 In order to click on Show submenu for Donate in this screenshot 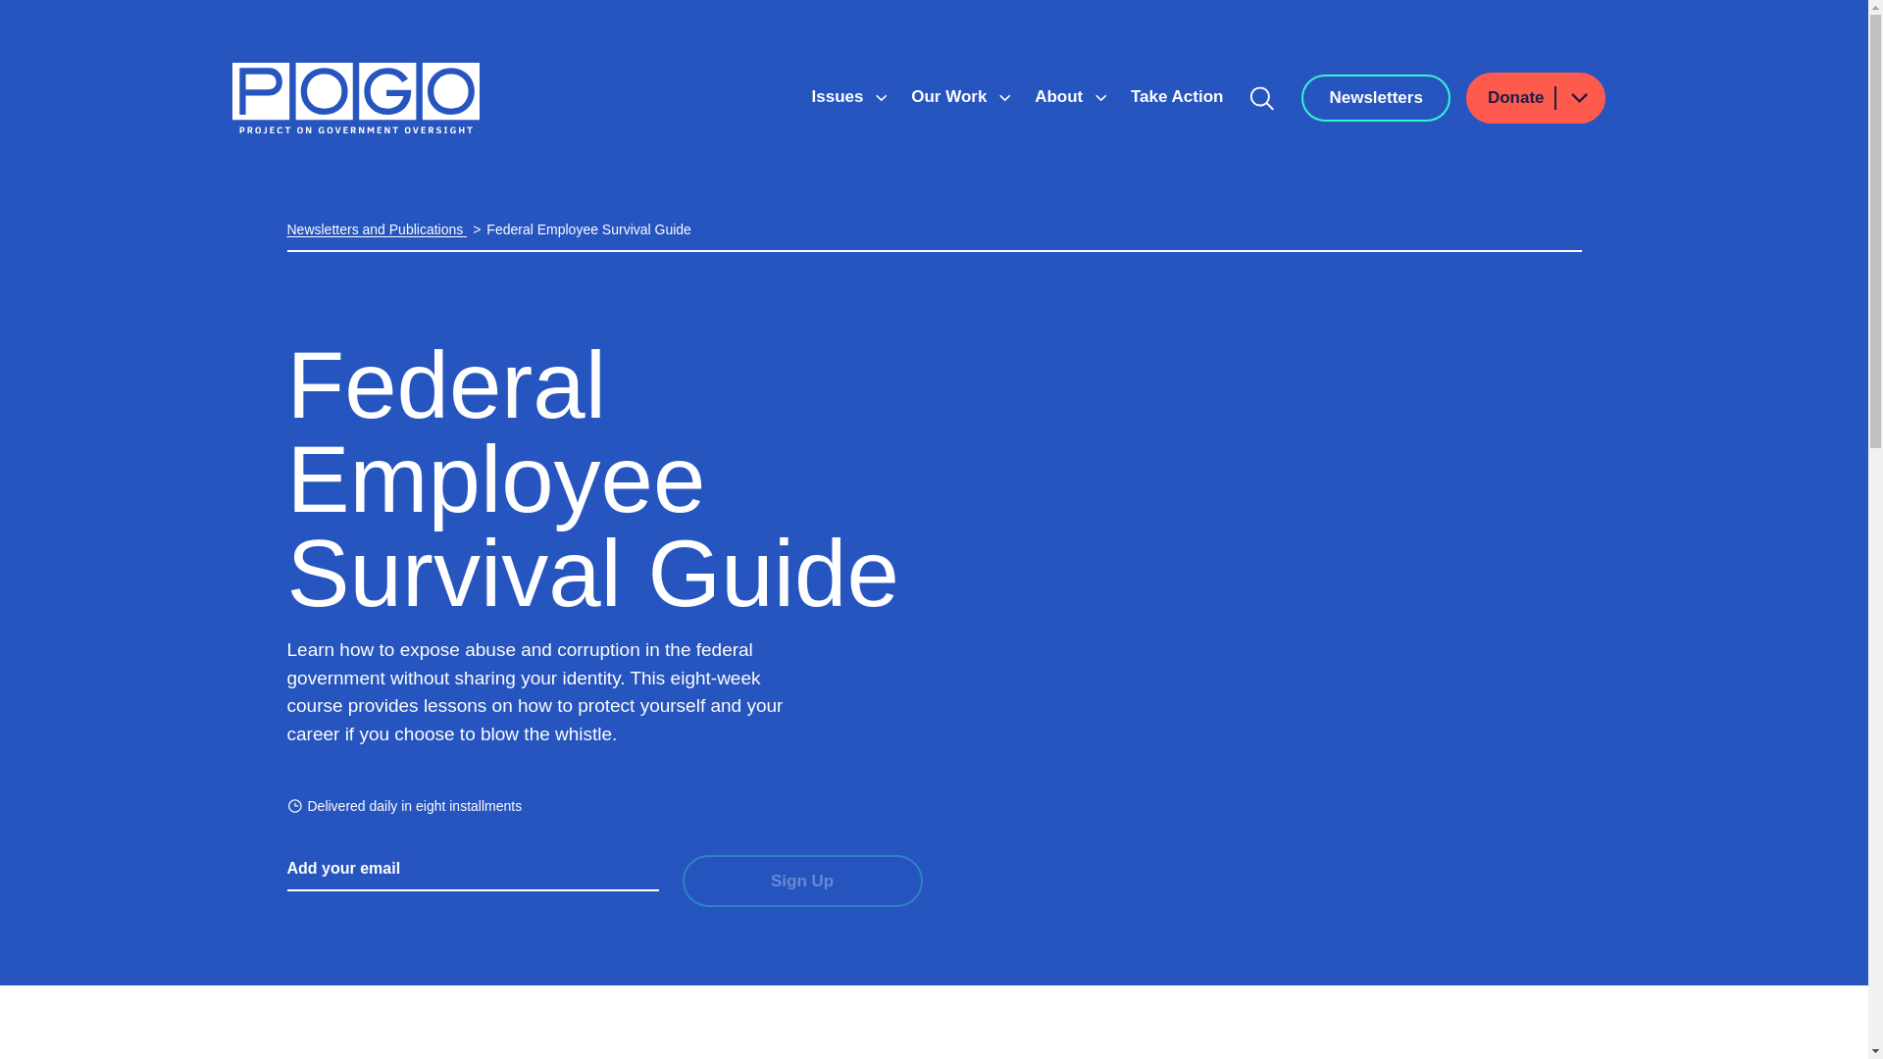, I will do `click(1578, 98)`.